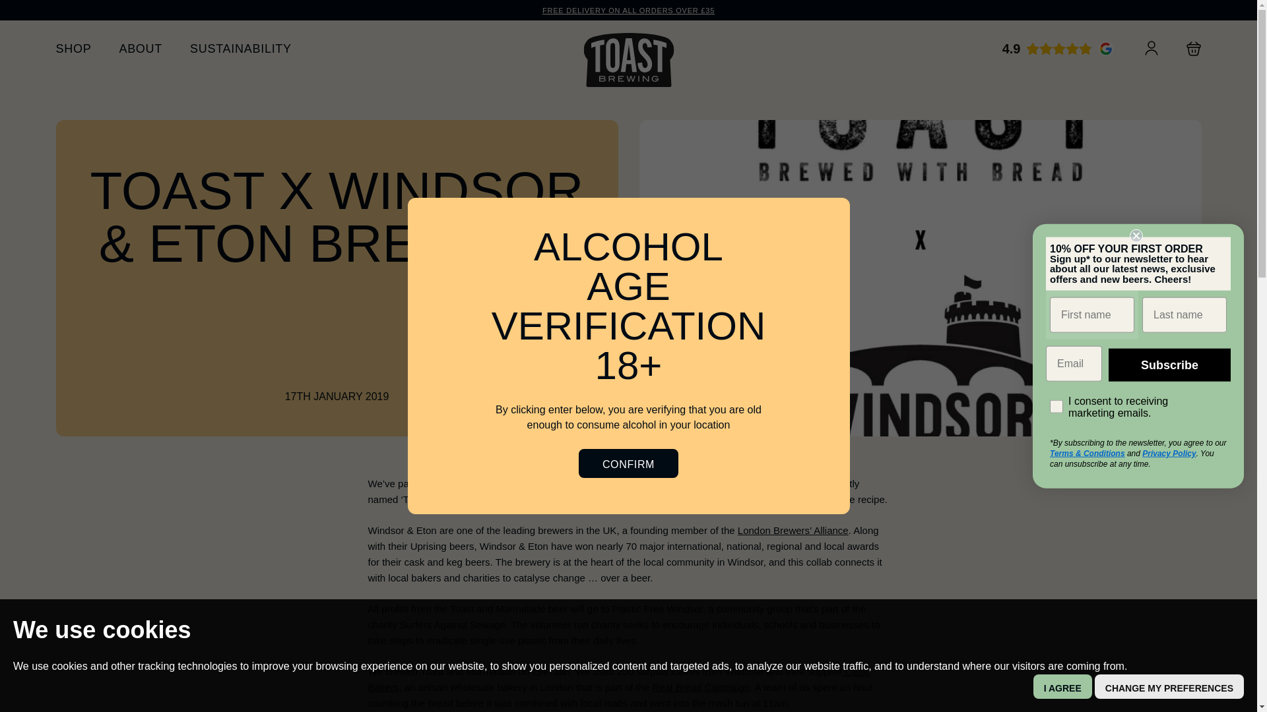 The height and width of the screenshot is (712, 1267). I want to click on Close dialog 6, so click(1136, 236).